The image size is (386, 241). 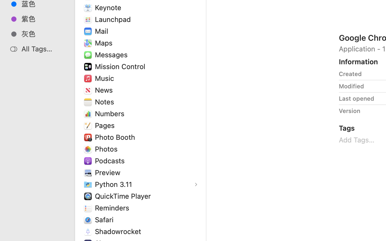 What do you see at coordinates (43, 49) in the screenshot?
I see `All Tags…` at bounding box center [43, 49].